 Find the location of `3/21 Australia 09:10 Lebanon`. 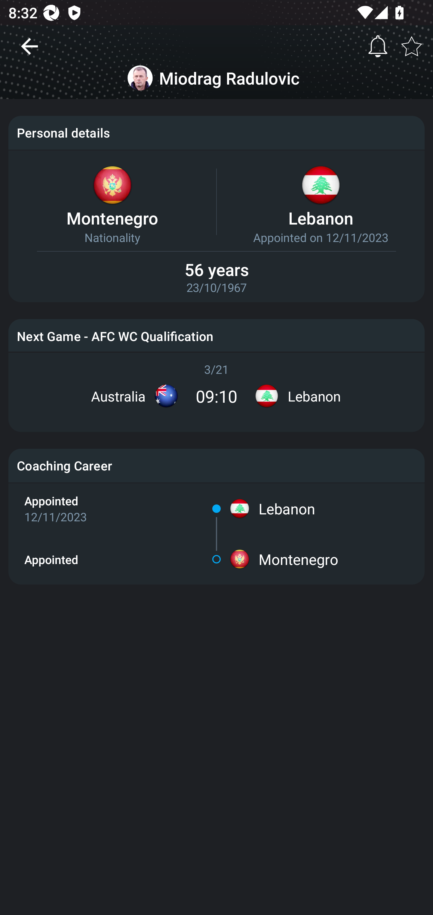

3/21 Australia 09:10 Lebanon is located at coordinates (216, 388).